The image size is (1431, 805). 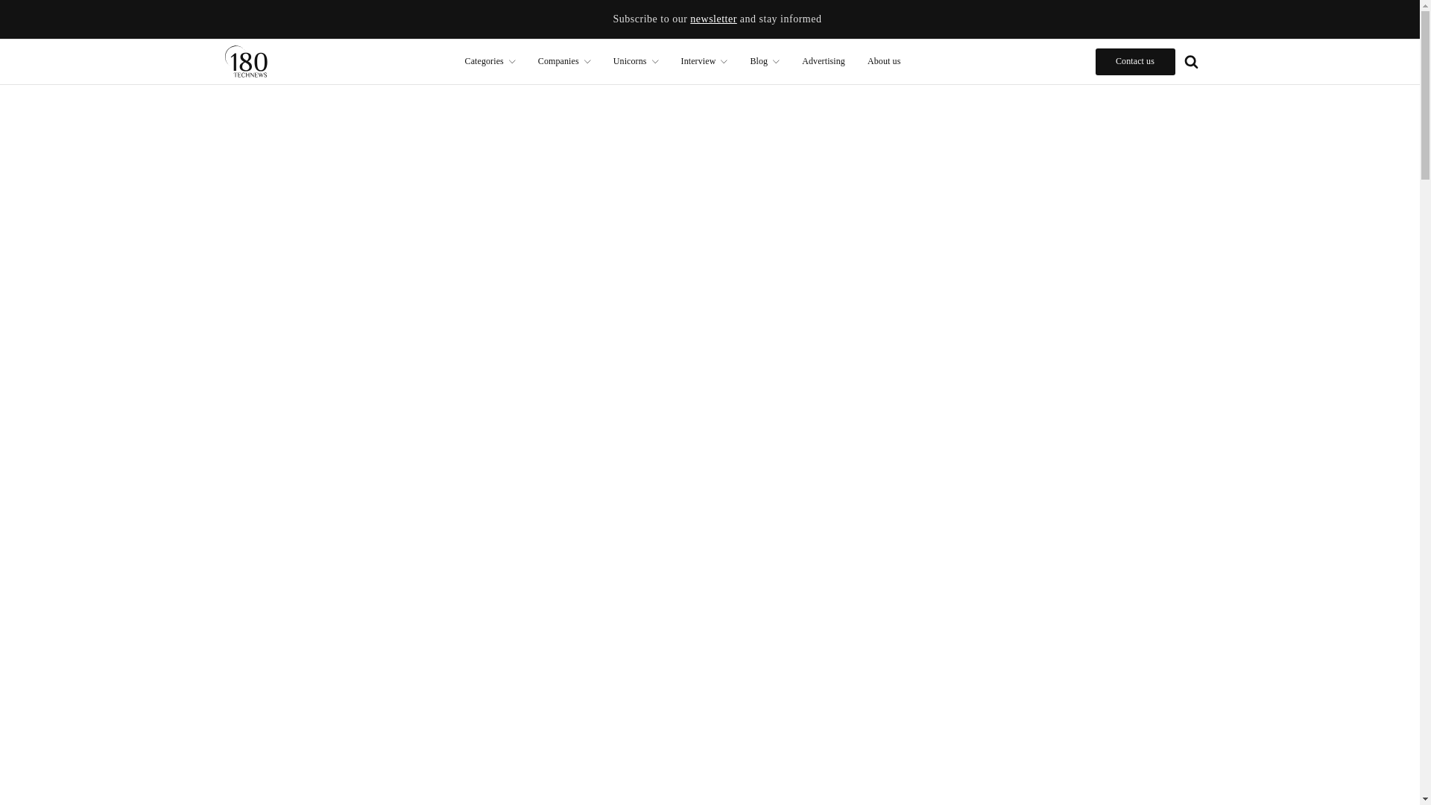 I want to click on Blog, so click(x=765, y=61).